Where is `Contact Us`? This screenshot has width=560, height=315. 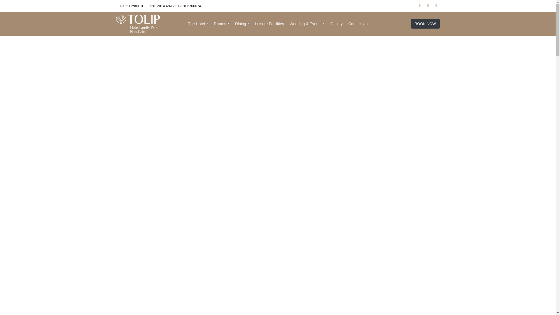 Contact Us is located at coordinates (358, 24).